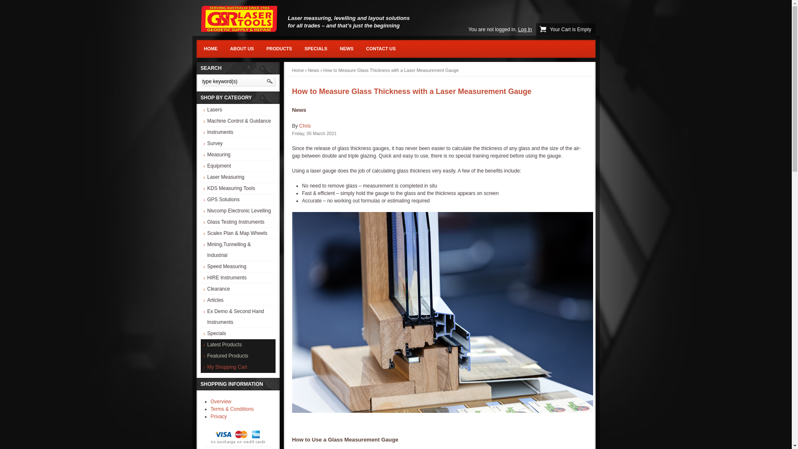 This screenshot has width=798, height=449. Describe the element at coordinates (238, 278) in the screenshot. I see `HIRE Instruments` at that location.